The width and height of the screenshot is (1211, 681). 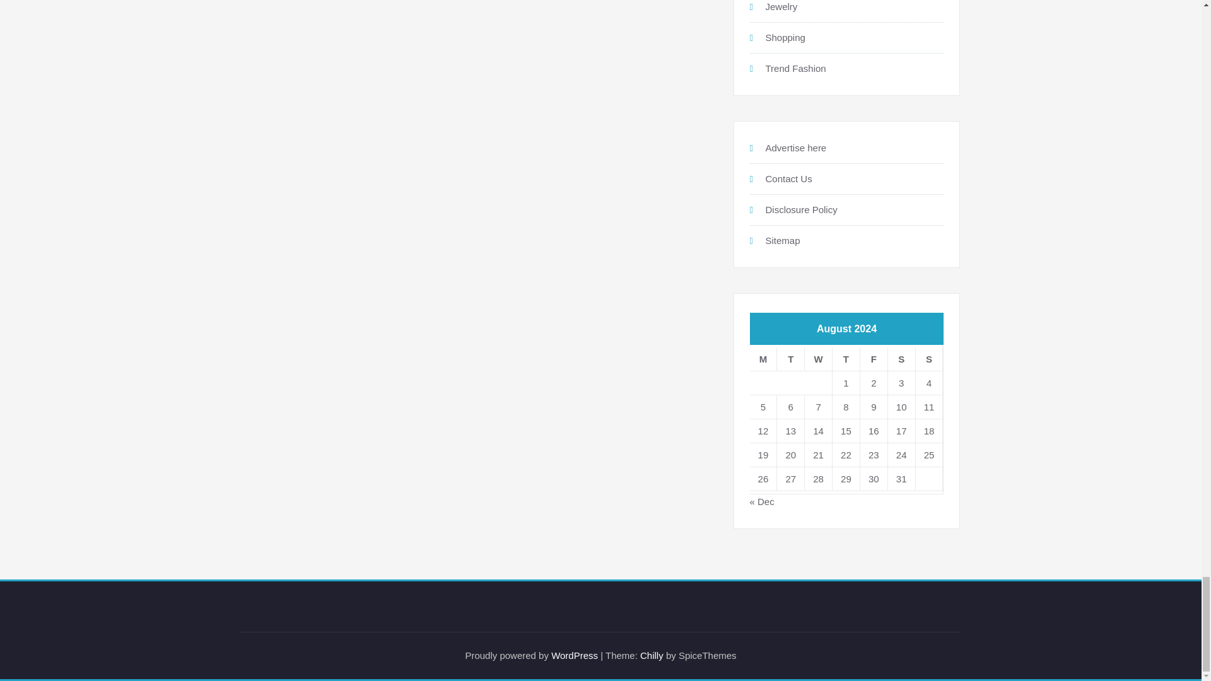 I want to click on Wednesday, so click(x=819, y=359).